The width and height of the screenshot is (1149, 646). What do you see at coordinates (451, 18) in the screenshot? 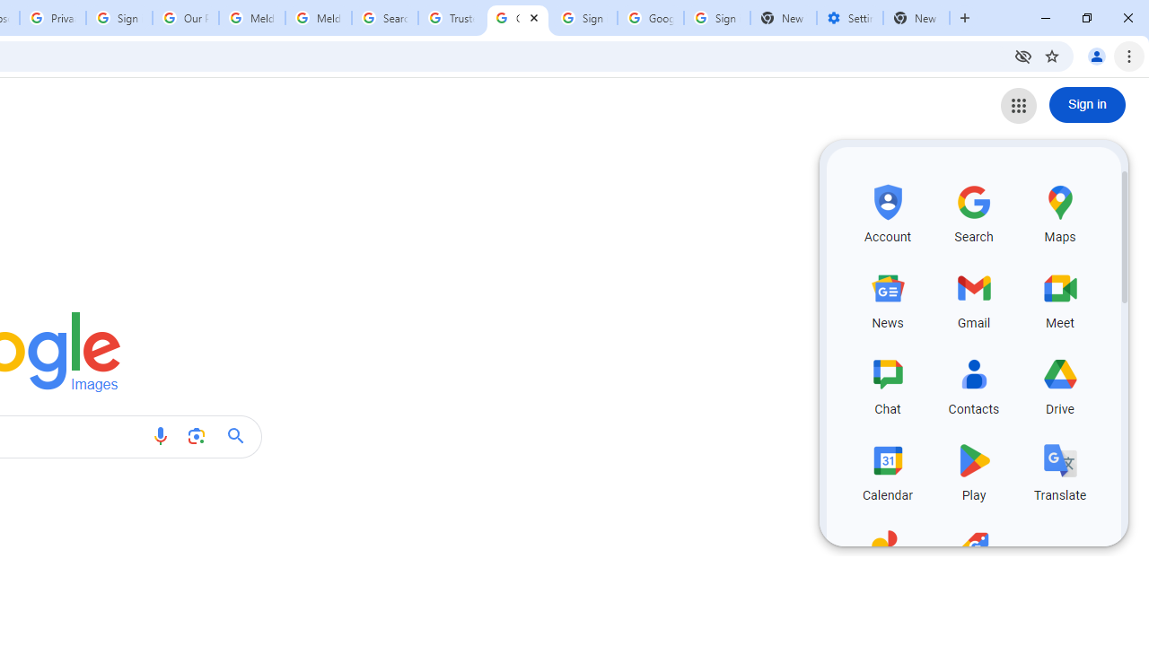
I see `Trusted Information and Content - Google Safety Center` at bounding box center [451, 18].